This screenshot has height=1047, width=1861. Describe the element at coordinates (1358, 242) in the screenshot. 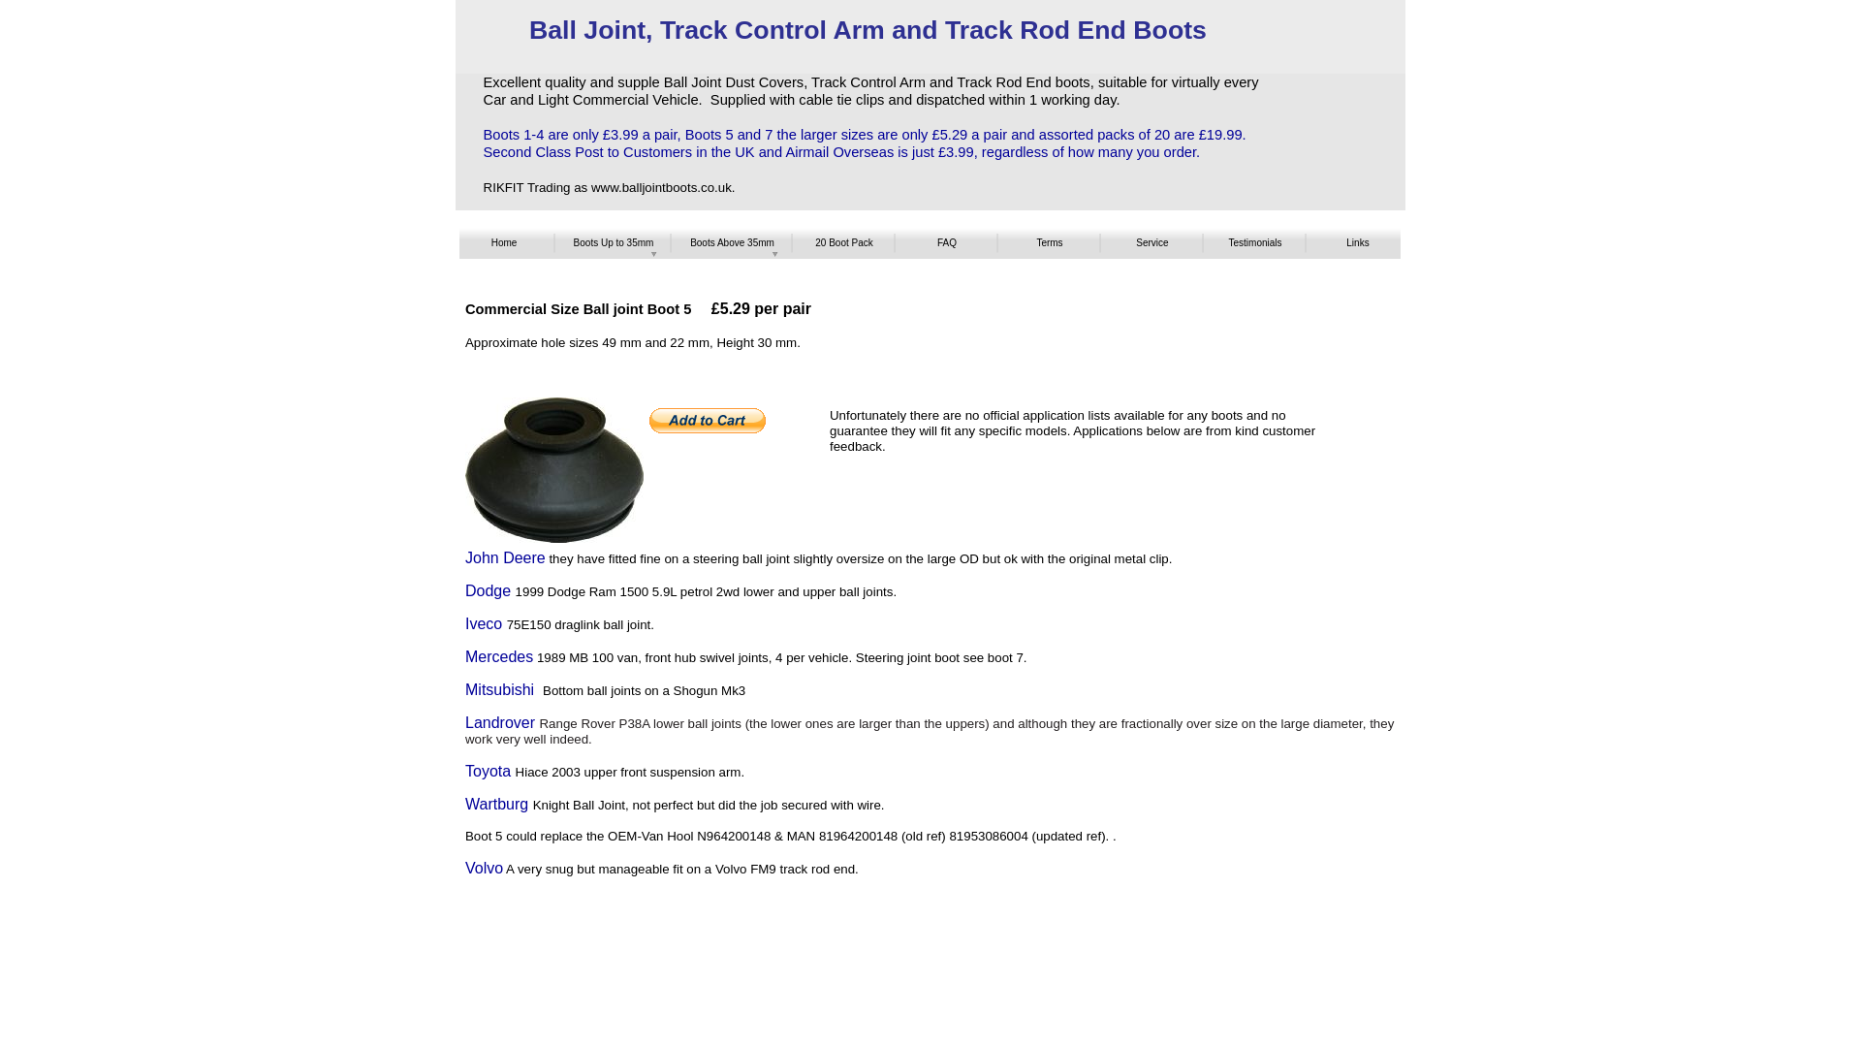

I see `Links` at that location.